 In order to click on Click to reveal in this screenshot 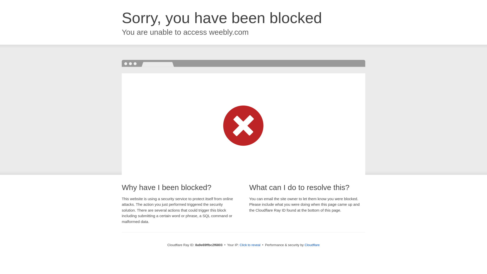, I will do `click(250, 245)`.